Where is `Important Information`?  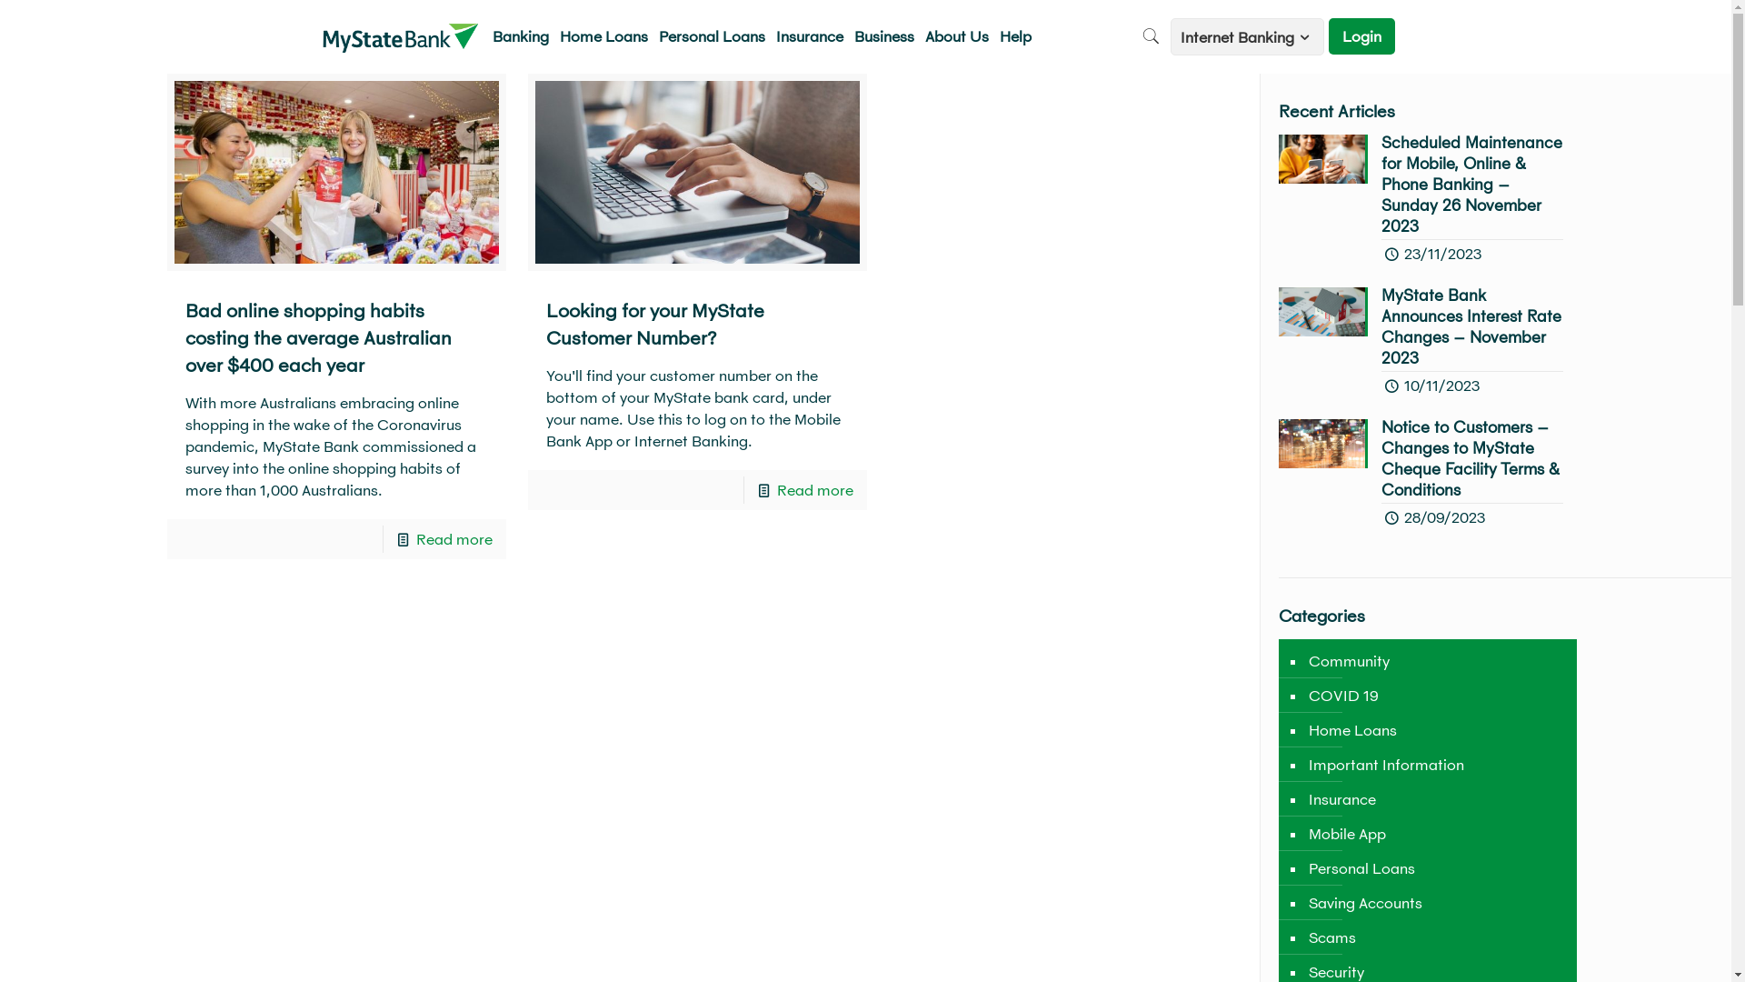
Important Information is located at coordinates (1385, 765).